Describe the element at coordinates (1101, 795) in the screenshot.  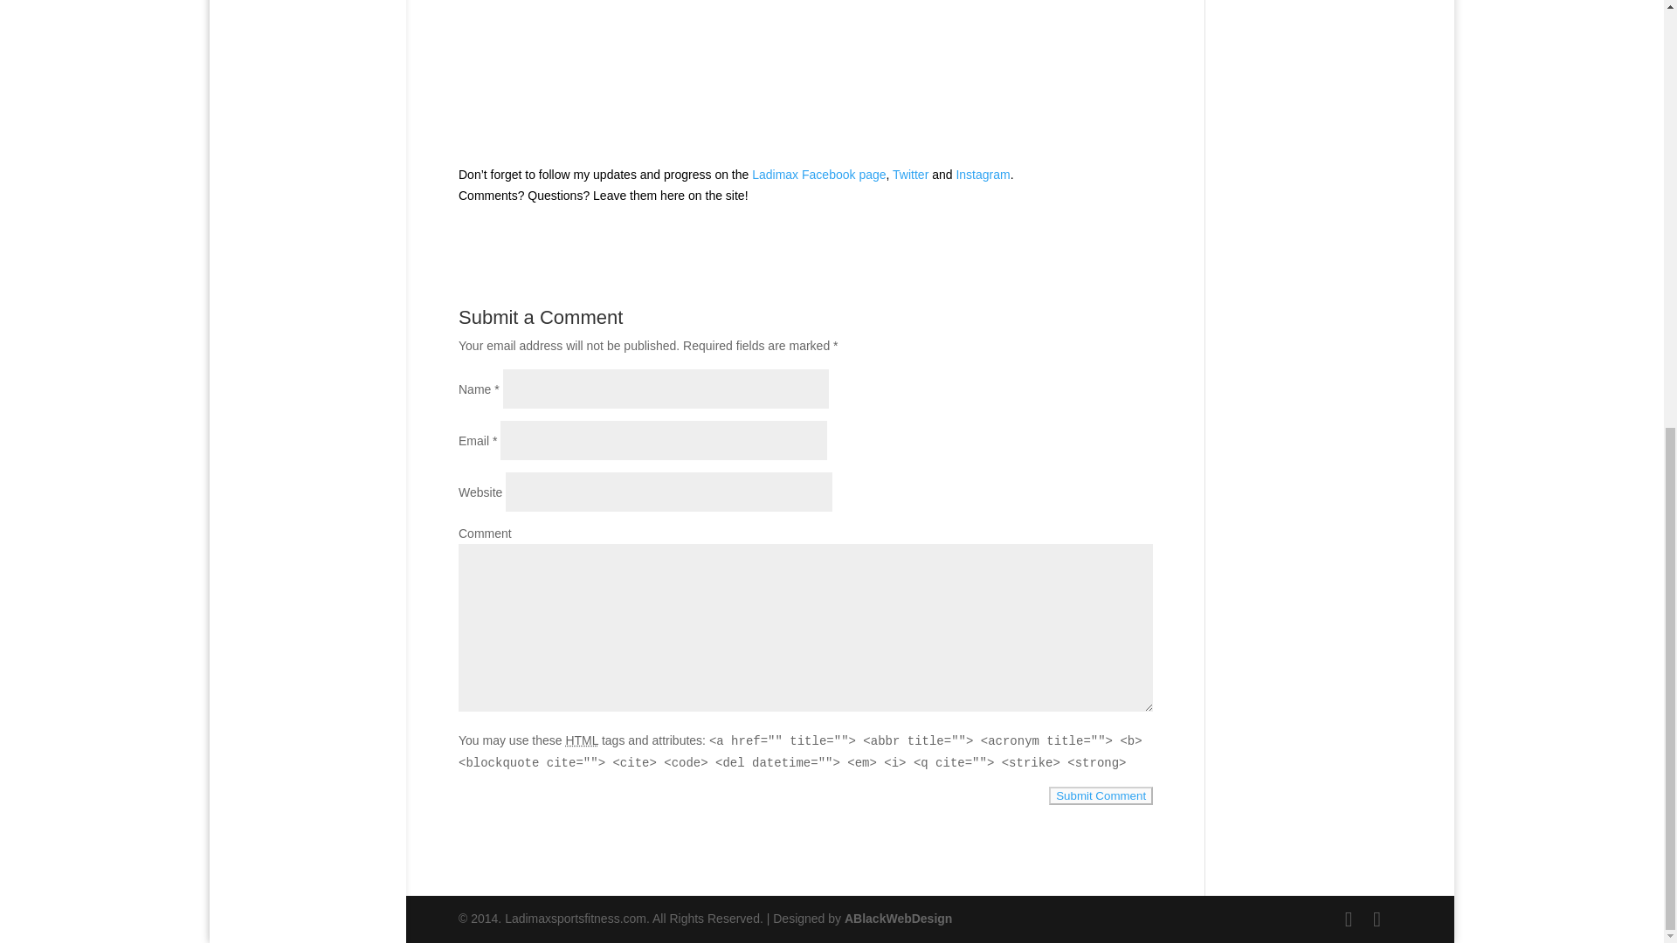
I see `Submit Comment` at that location.